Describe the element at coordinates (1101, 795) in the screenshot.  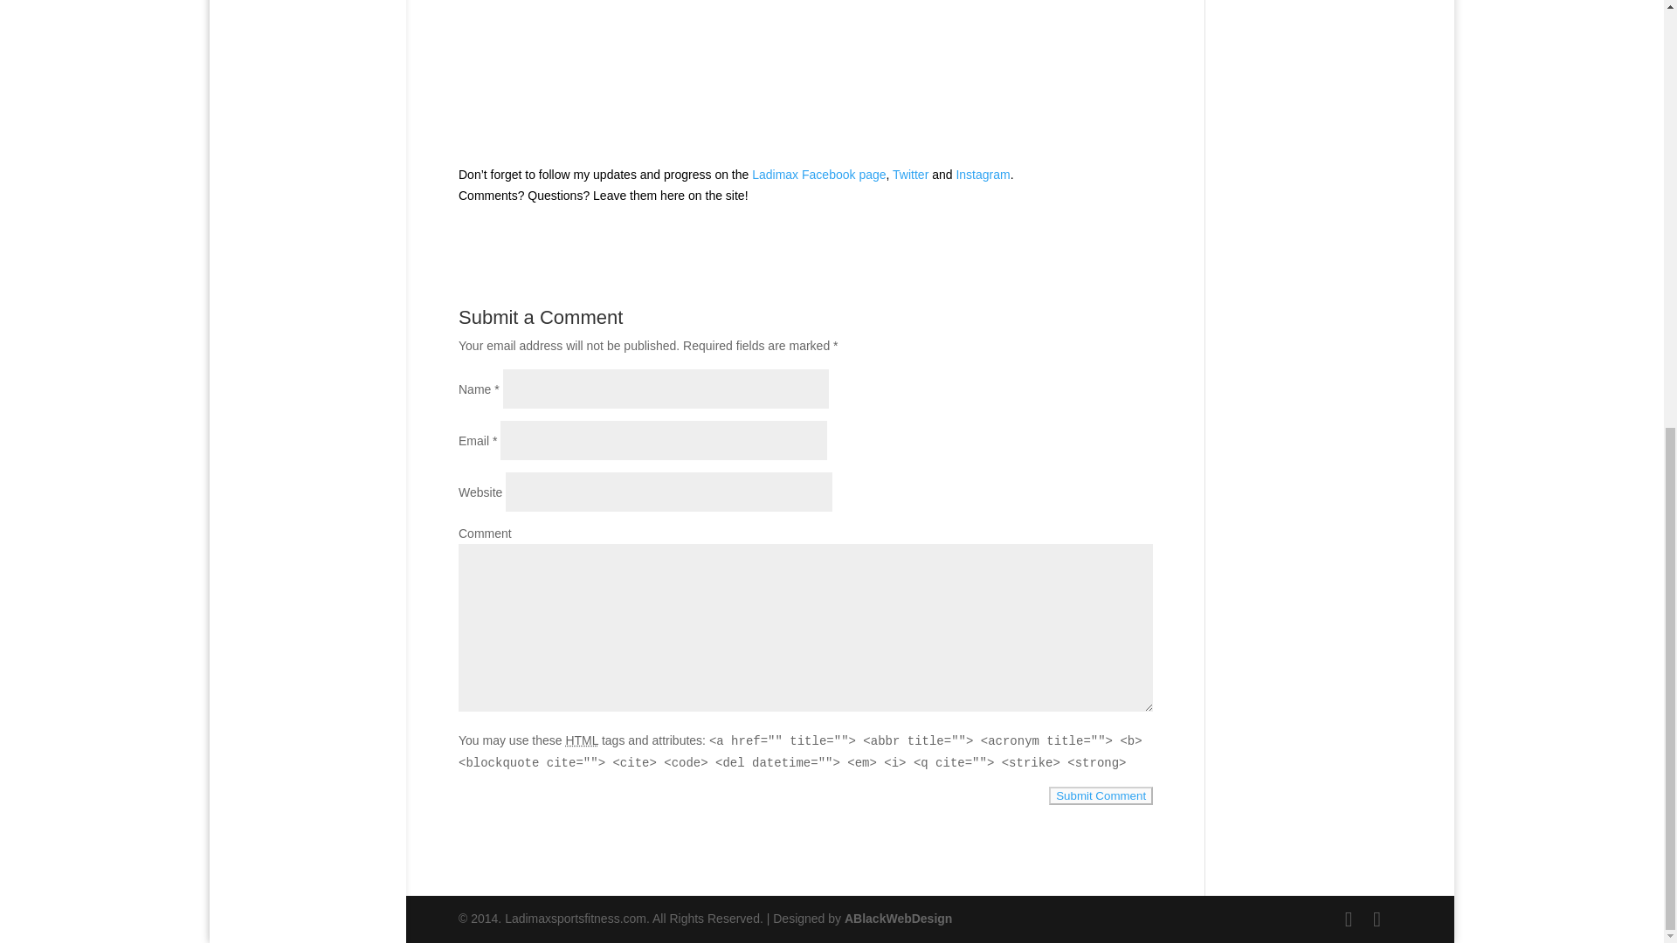
I see `Submit Comment` at that location.